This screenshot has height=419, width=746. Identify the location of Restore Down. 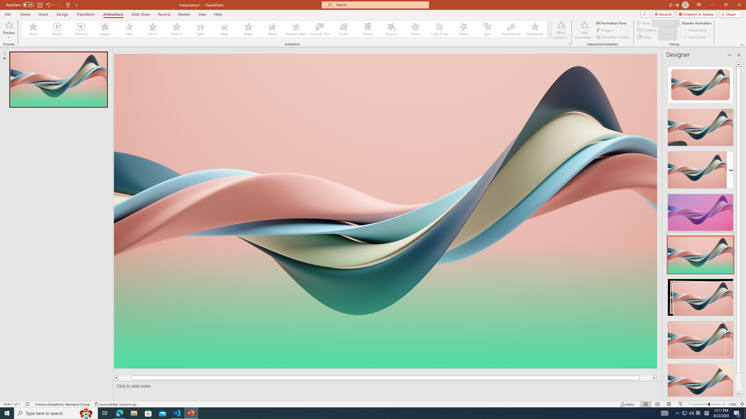
(726, 5).